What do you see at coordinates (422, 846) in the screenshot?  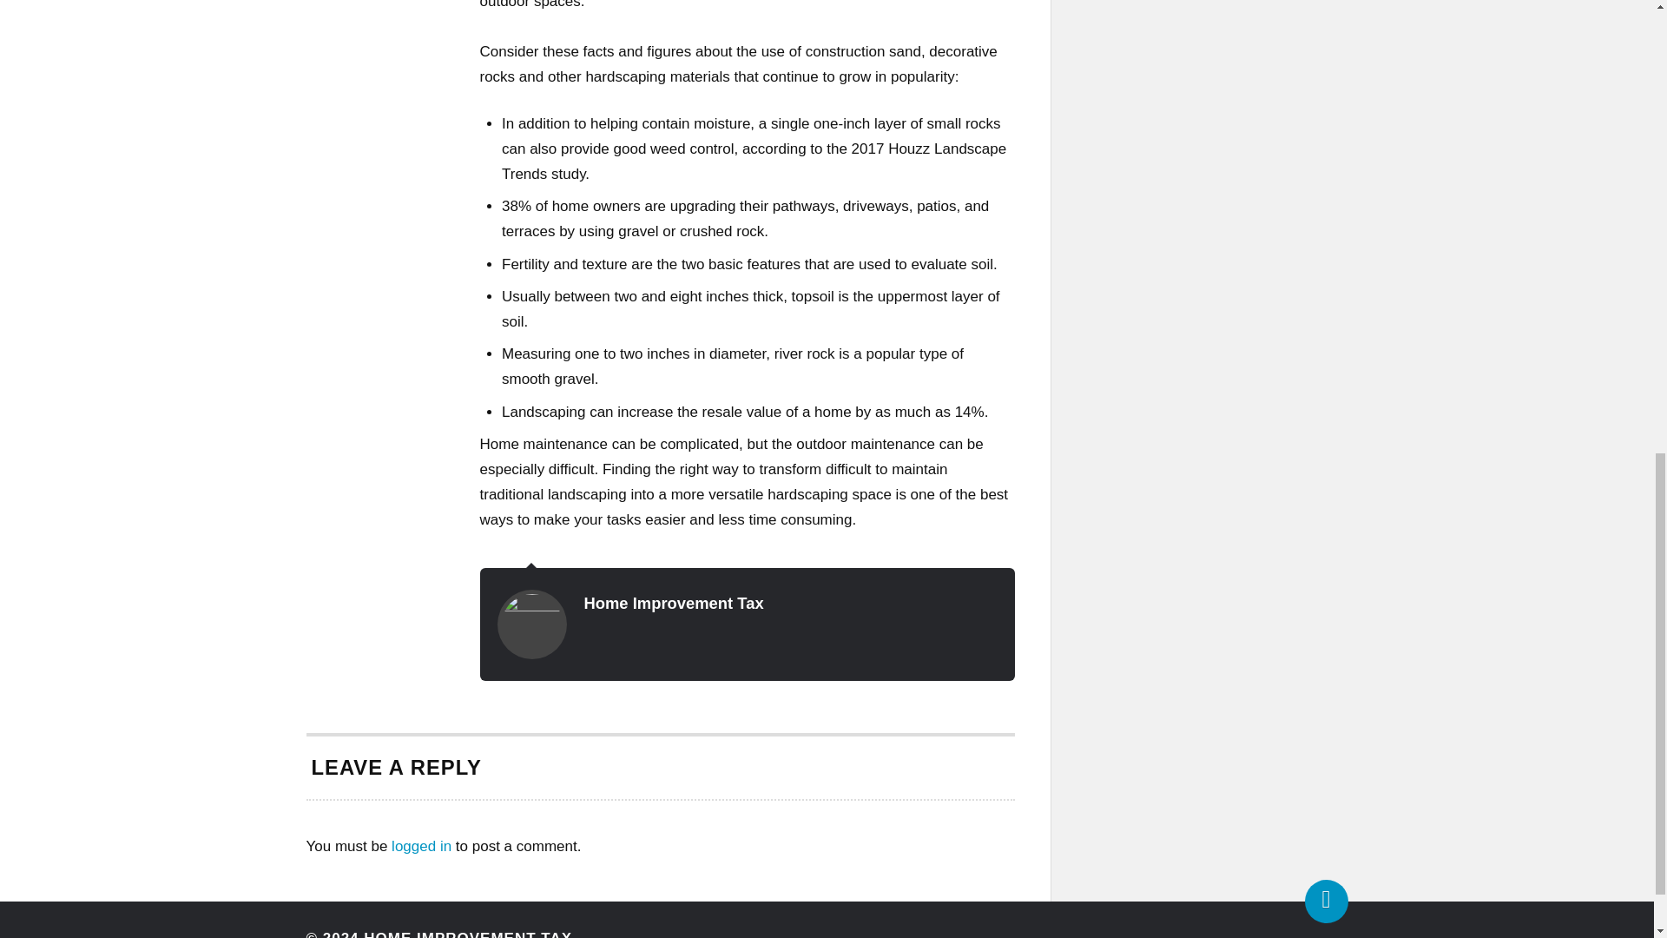 I see `Home Improvement Tax` at bounding box center [422, 846].